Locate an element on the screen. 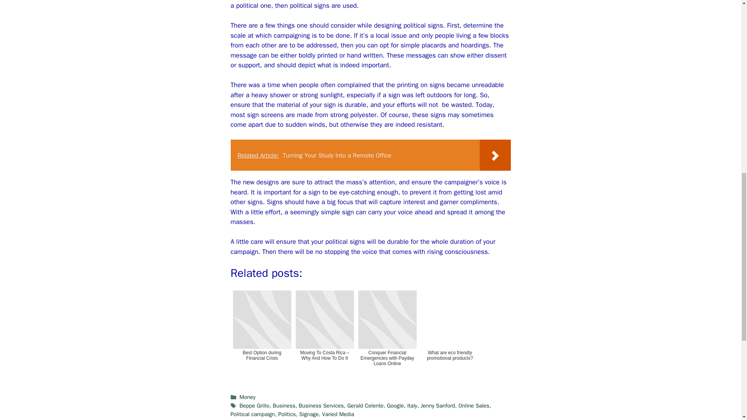 Image resolution: width=747 pixels, height=420 pixels. Related Article:  Turning Your Study Into a Remote Office is located at coordinates (370, 155).